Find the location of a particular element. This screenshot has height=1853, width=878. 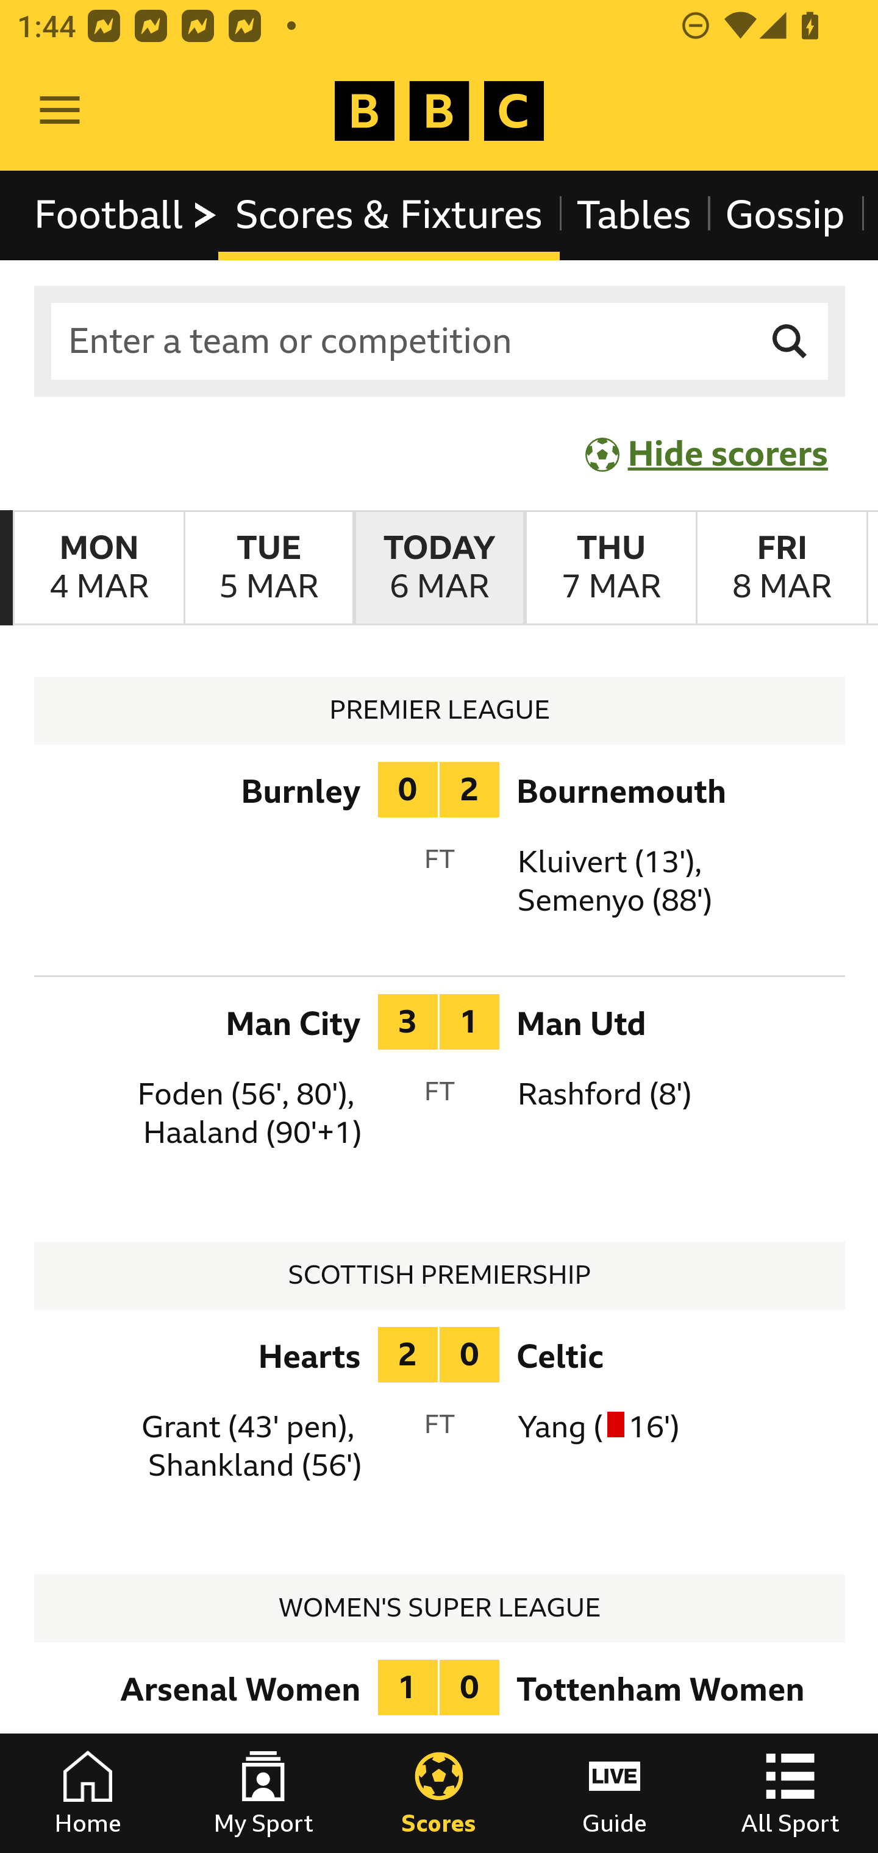

All Sport is located at coordinates (790, 1793).